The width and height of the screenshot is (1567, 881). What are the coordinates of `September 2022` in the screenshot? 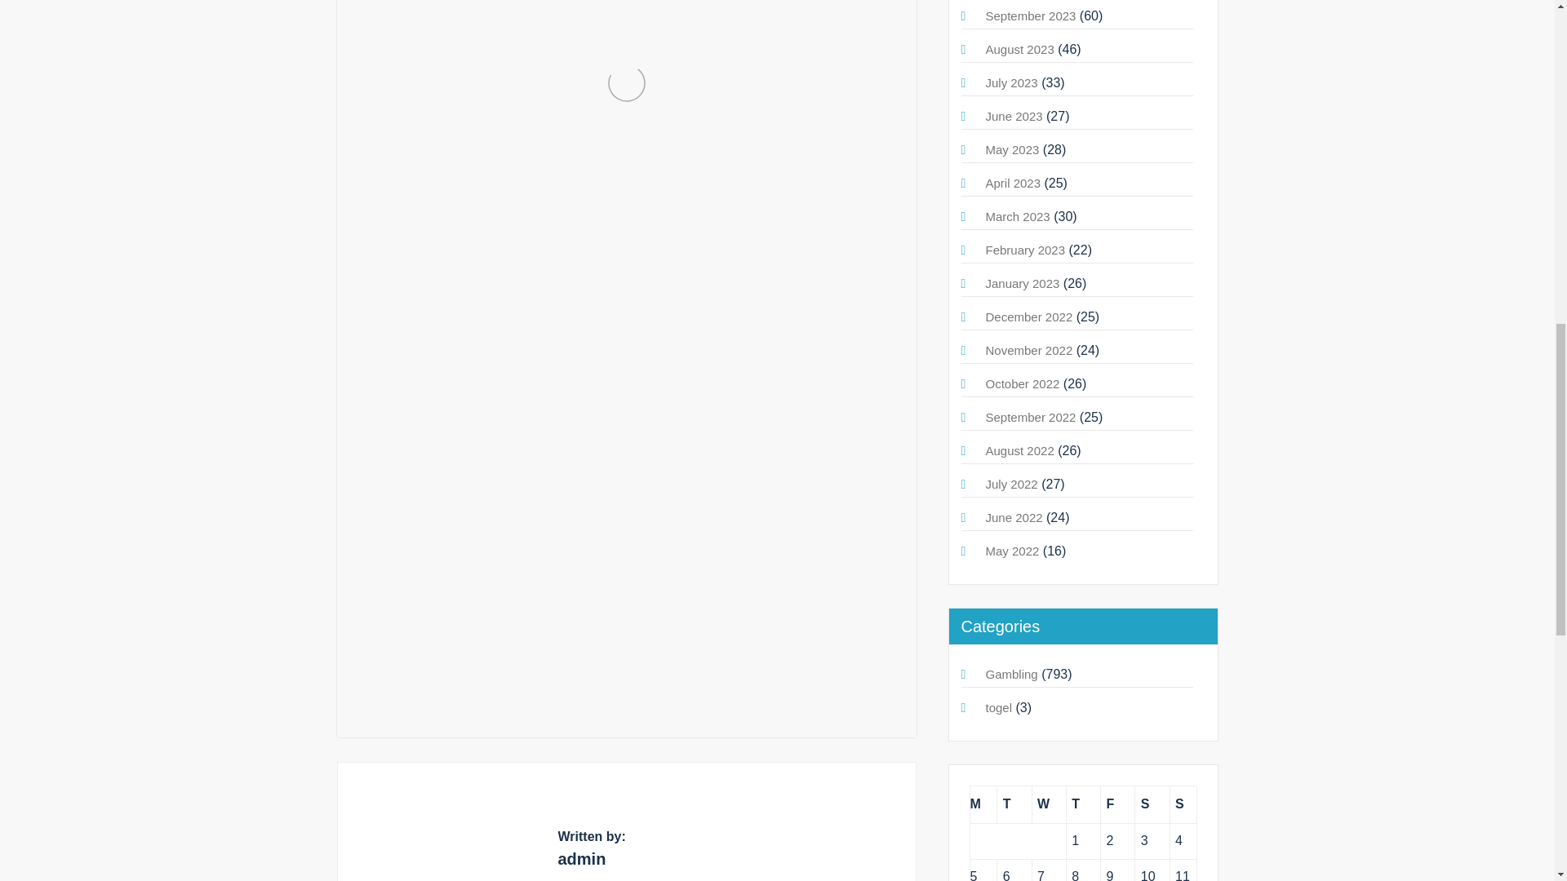 It's located at (1031, 417).